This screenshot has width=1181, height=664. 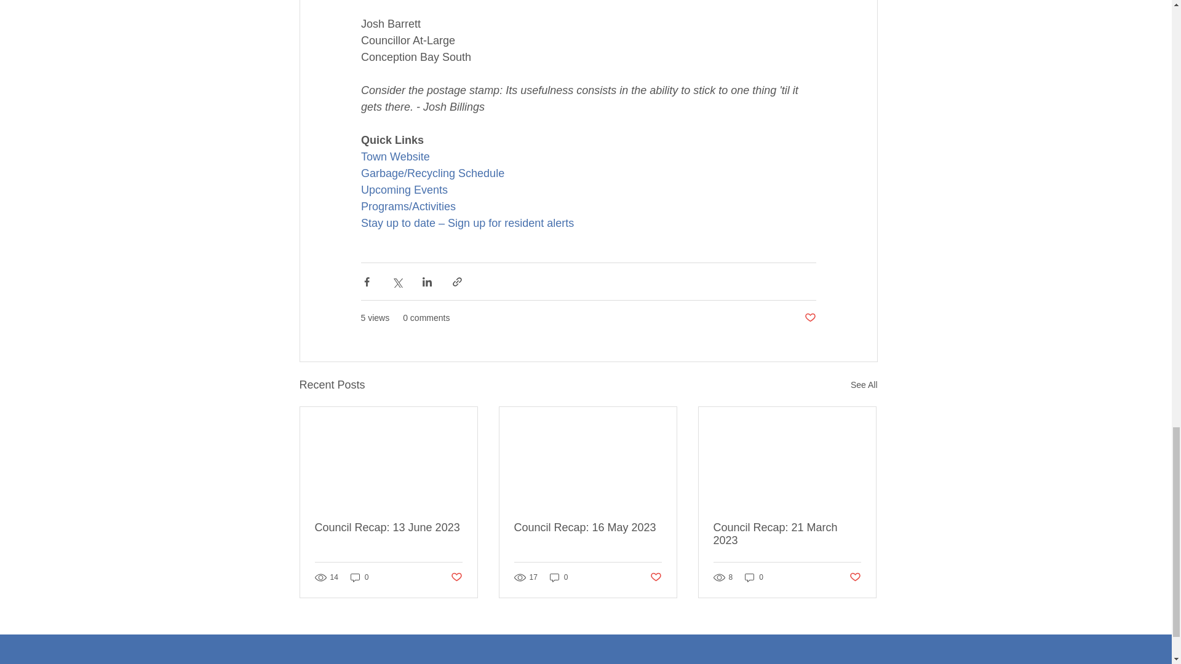 What do you see at coordinates (559, 577) in the screenshot?
I see `0` at bounding box center [559, 577].